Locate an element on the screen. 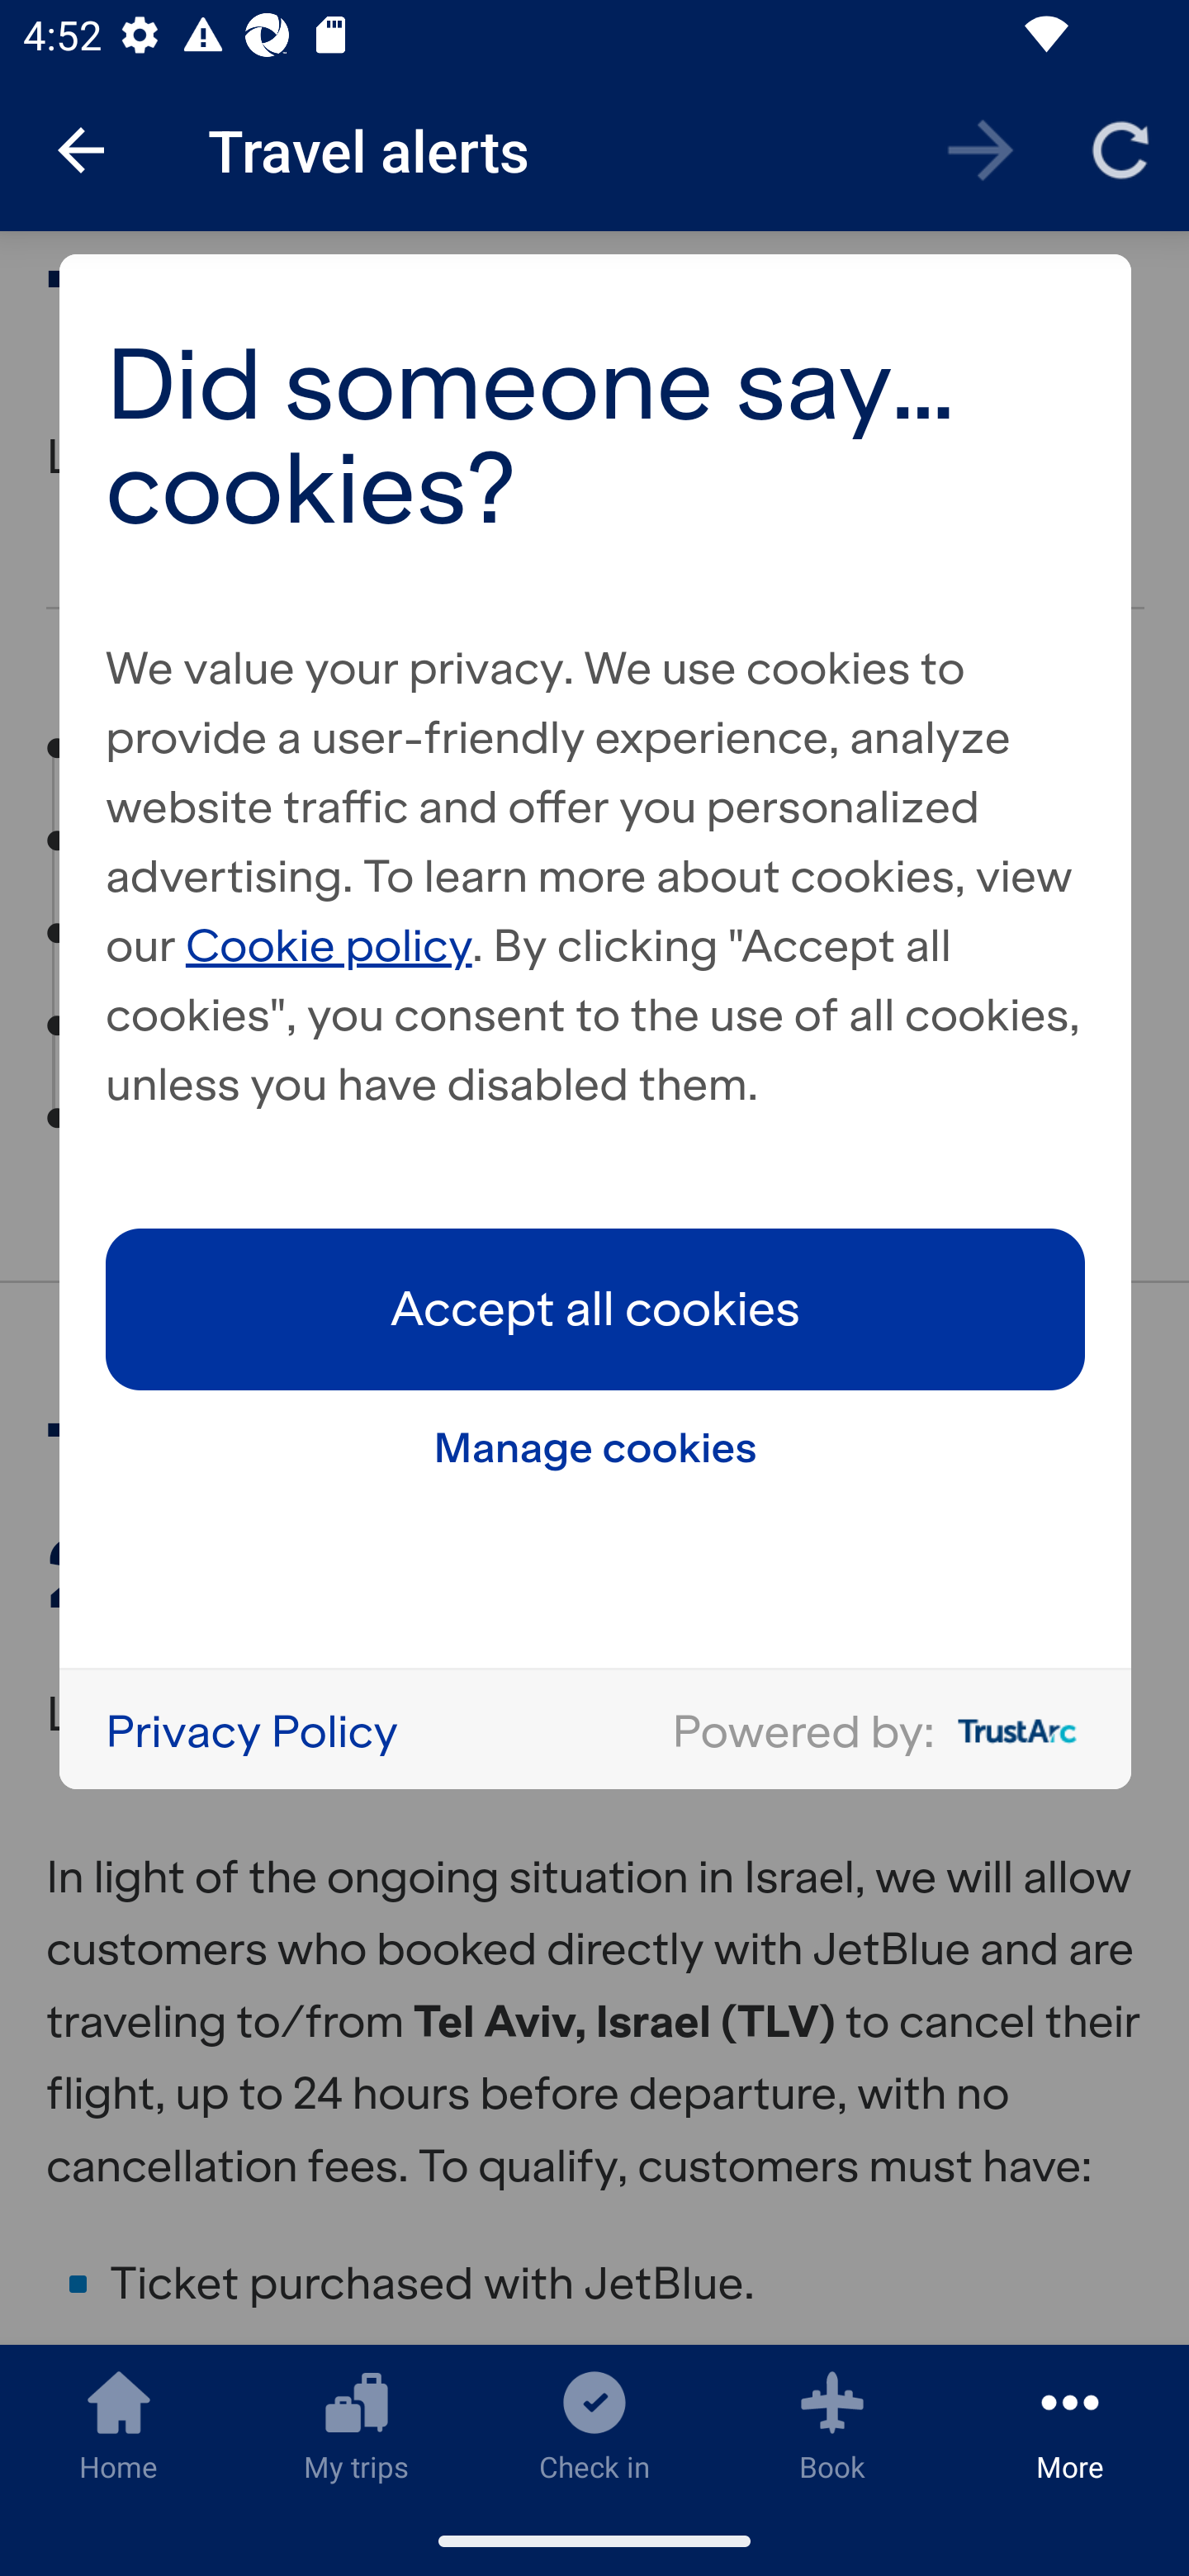 The width and height of the screenshot is (1189, 2576). Reload is located at coordinates (1120, 149).